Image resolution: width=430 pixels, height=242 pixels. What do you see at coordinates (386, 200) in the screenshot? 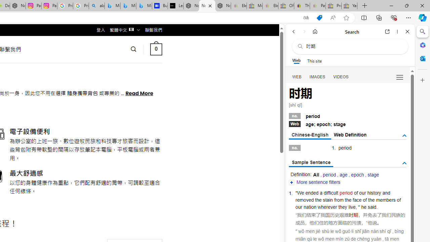
I see `members` at bounding box center [386, 200].